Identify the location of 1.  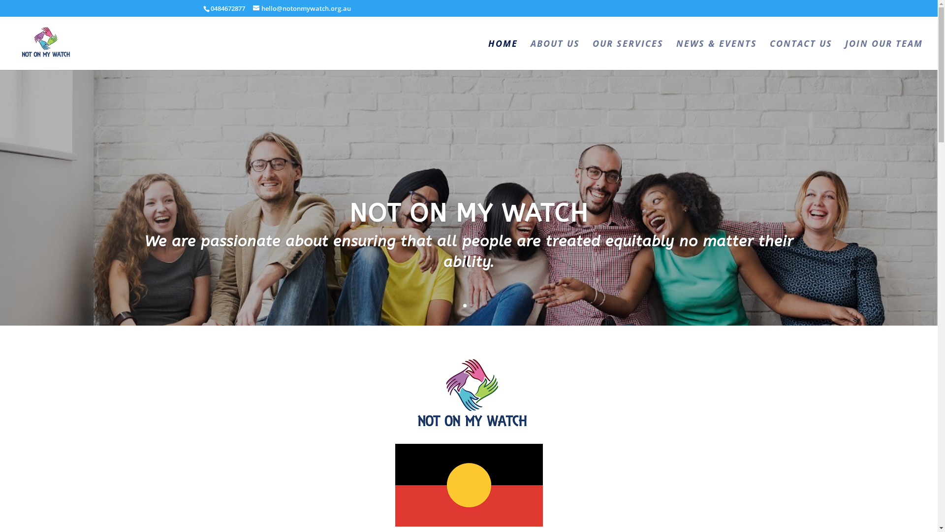
(465, 305).